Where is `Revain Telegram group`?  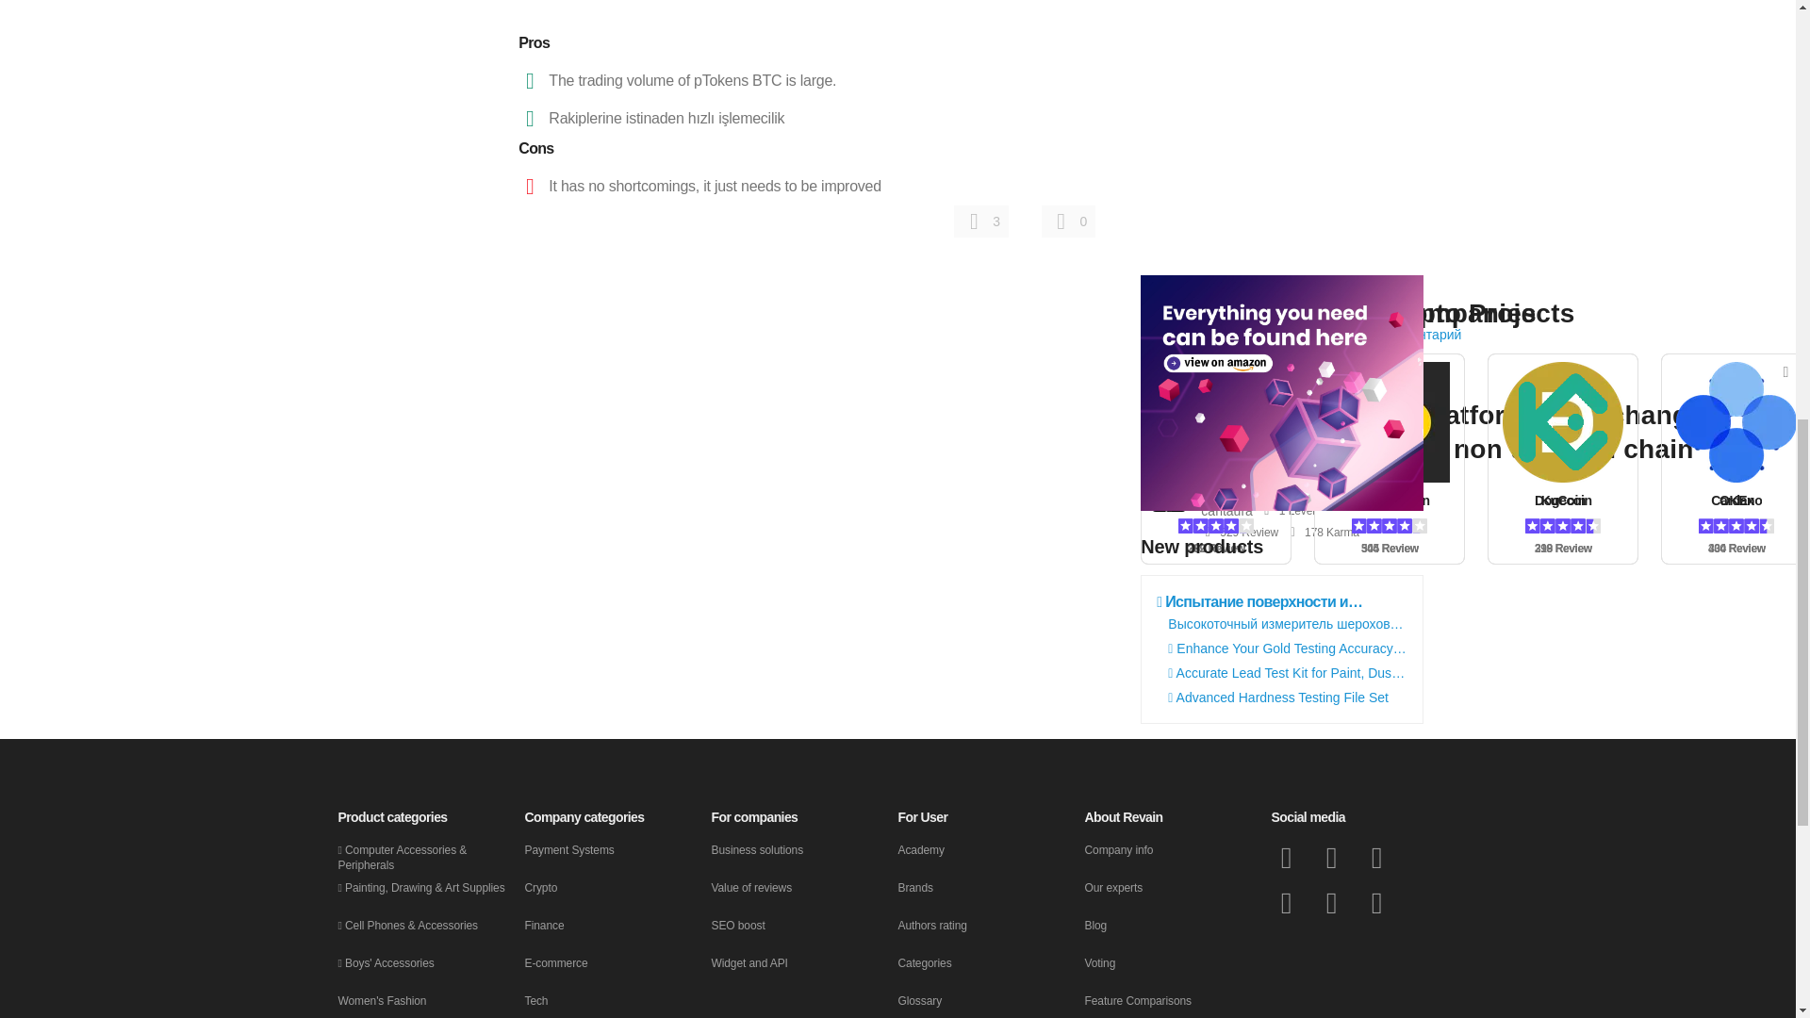 Revain Telegram group is located at coordinates (1376, 858).